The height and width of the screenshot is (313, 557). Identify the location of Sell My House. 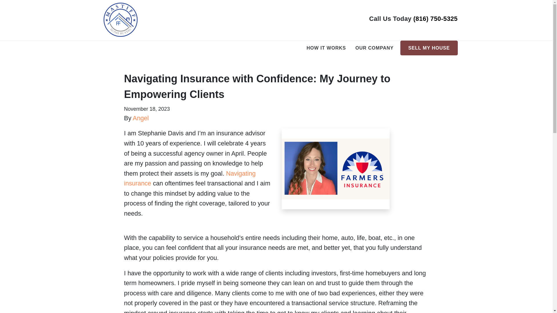
(429, 48).